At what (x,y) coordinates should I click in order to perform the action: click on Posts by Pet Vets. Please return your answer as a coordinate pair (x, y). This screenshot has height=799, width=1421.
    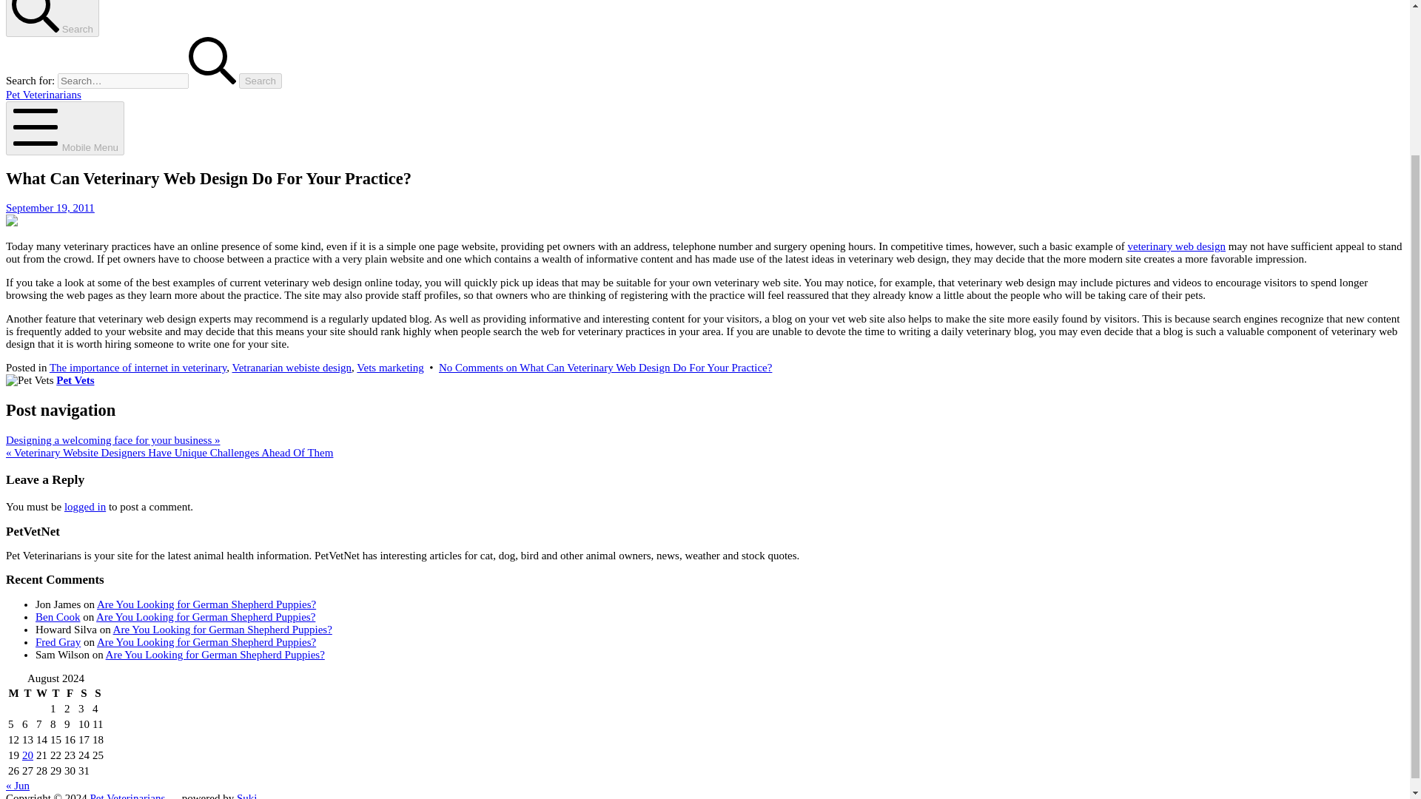
    Looking at the image, I should click on (75, 380).